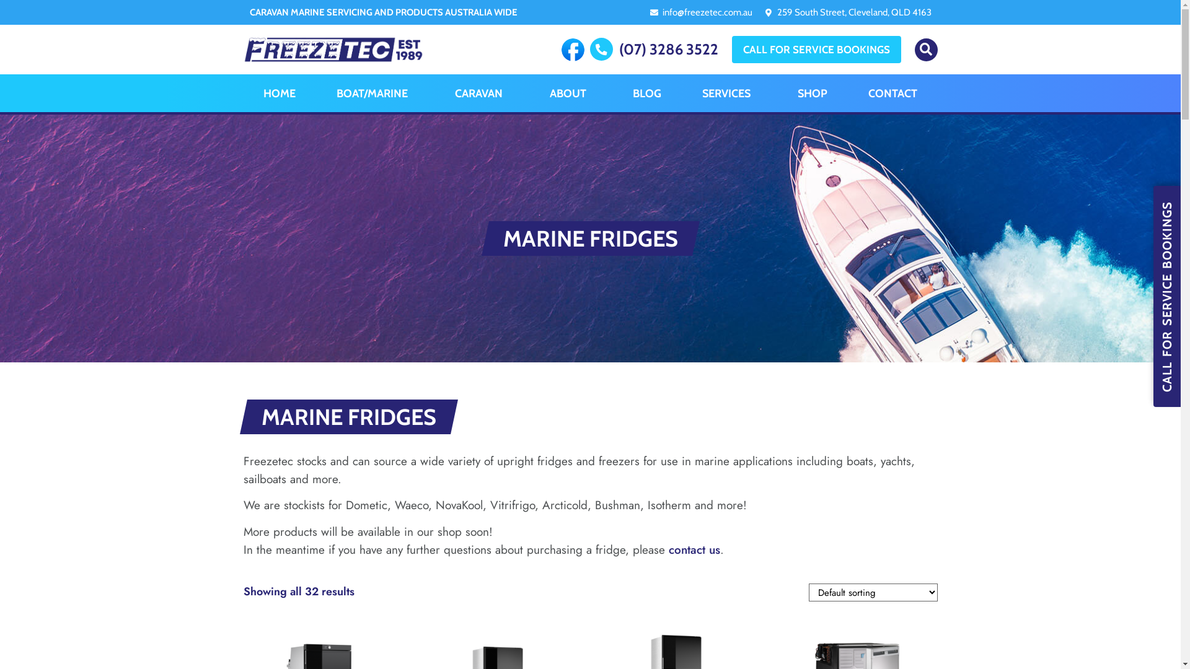 This screenshot has height=669, width=1190. I want to click on contact us, so click(694, 550).